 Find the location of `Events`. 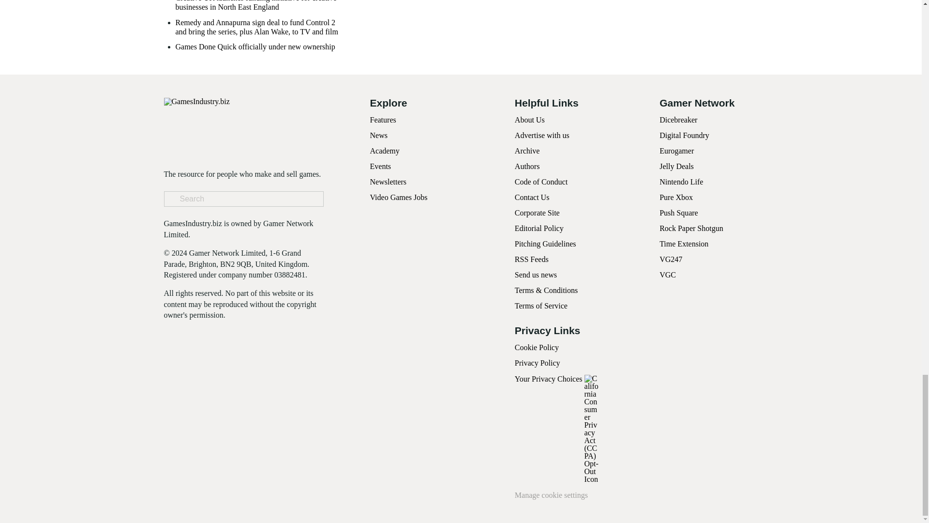

Events is located at coordinates (380, 166).